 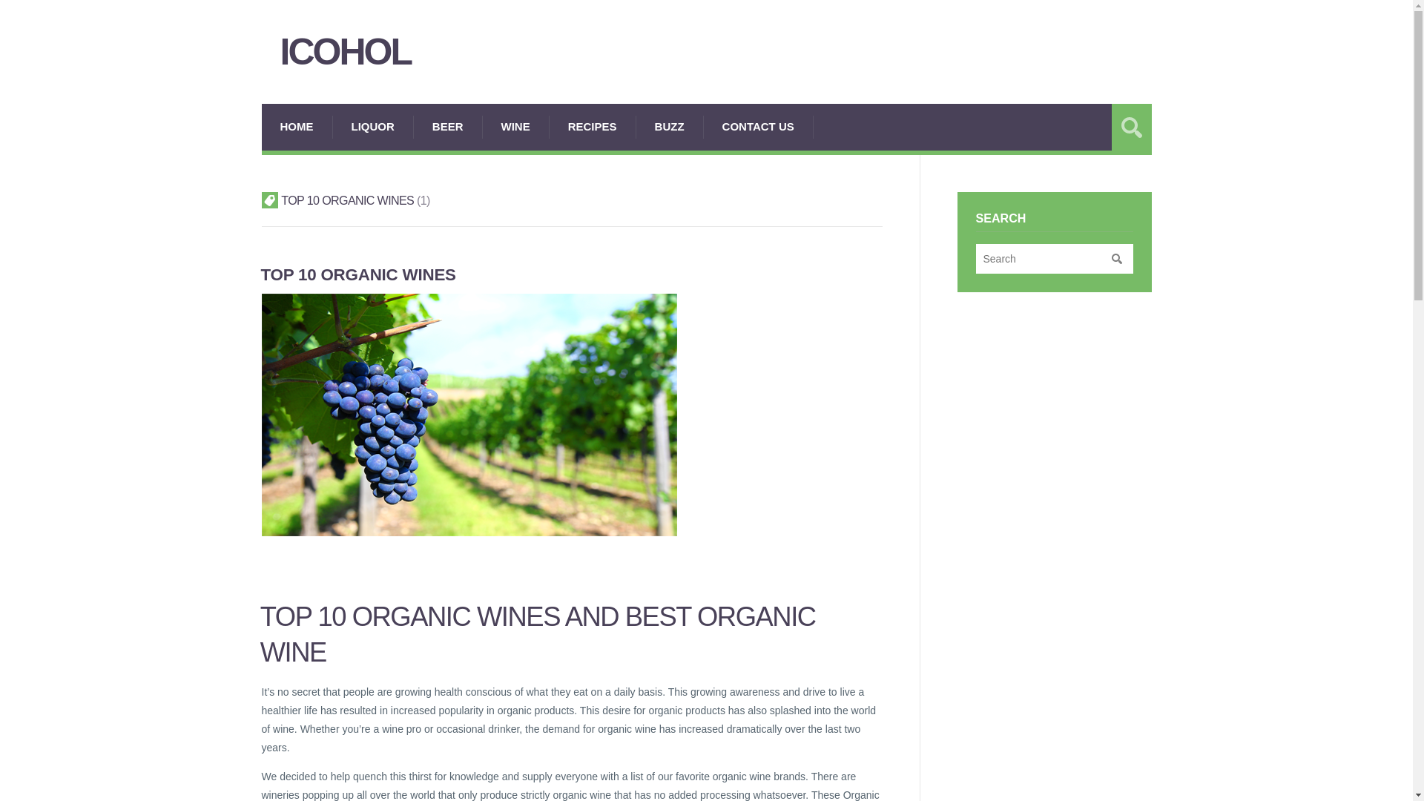 I want to click on BUZZ, so click(x=670, y=128).